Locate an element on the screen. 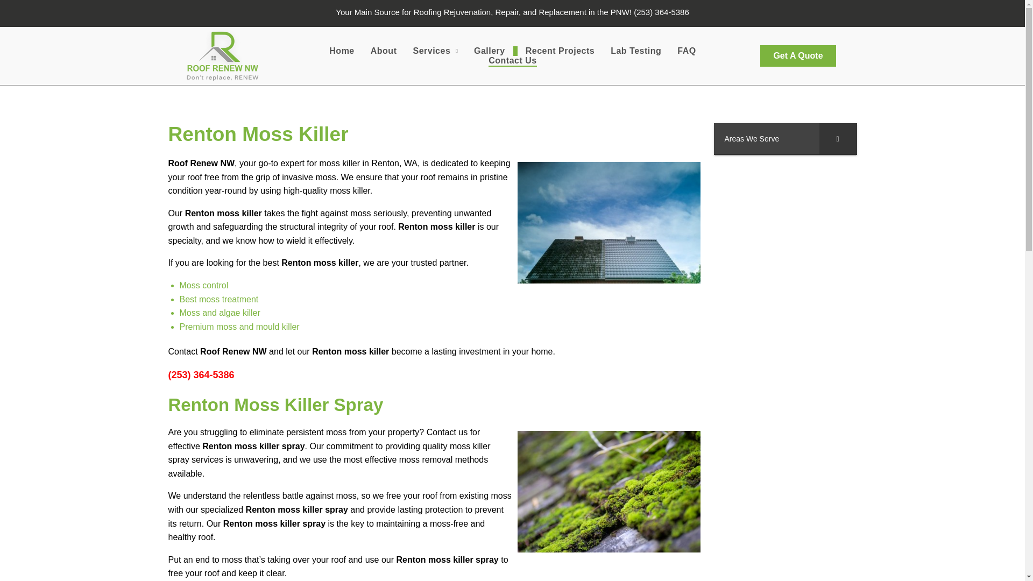 The image size is (1033, 581). Recent Projects is located at coordinates (560, 51).